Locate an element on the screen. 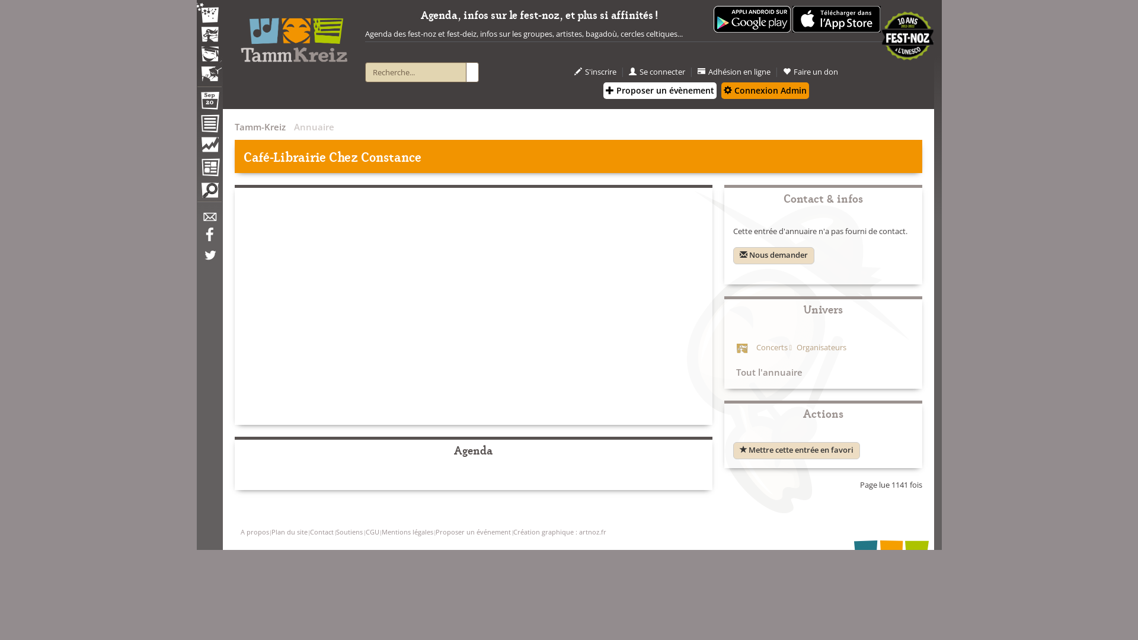  Plan du site is located at coordinates (289, 532).